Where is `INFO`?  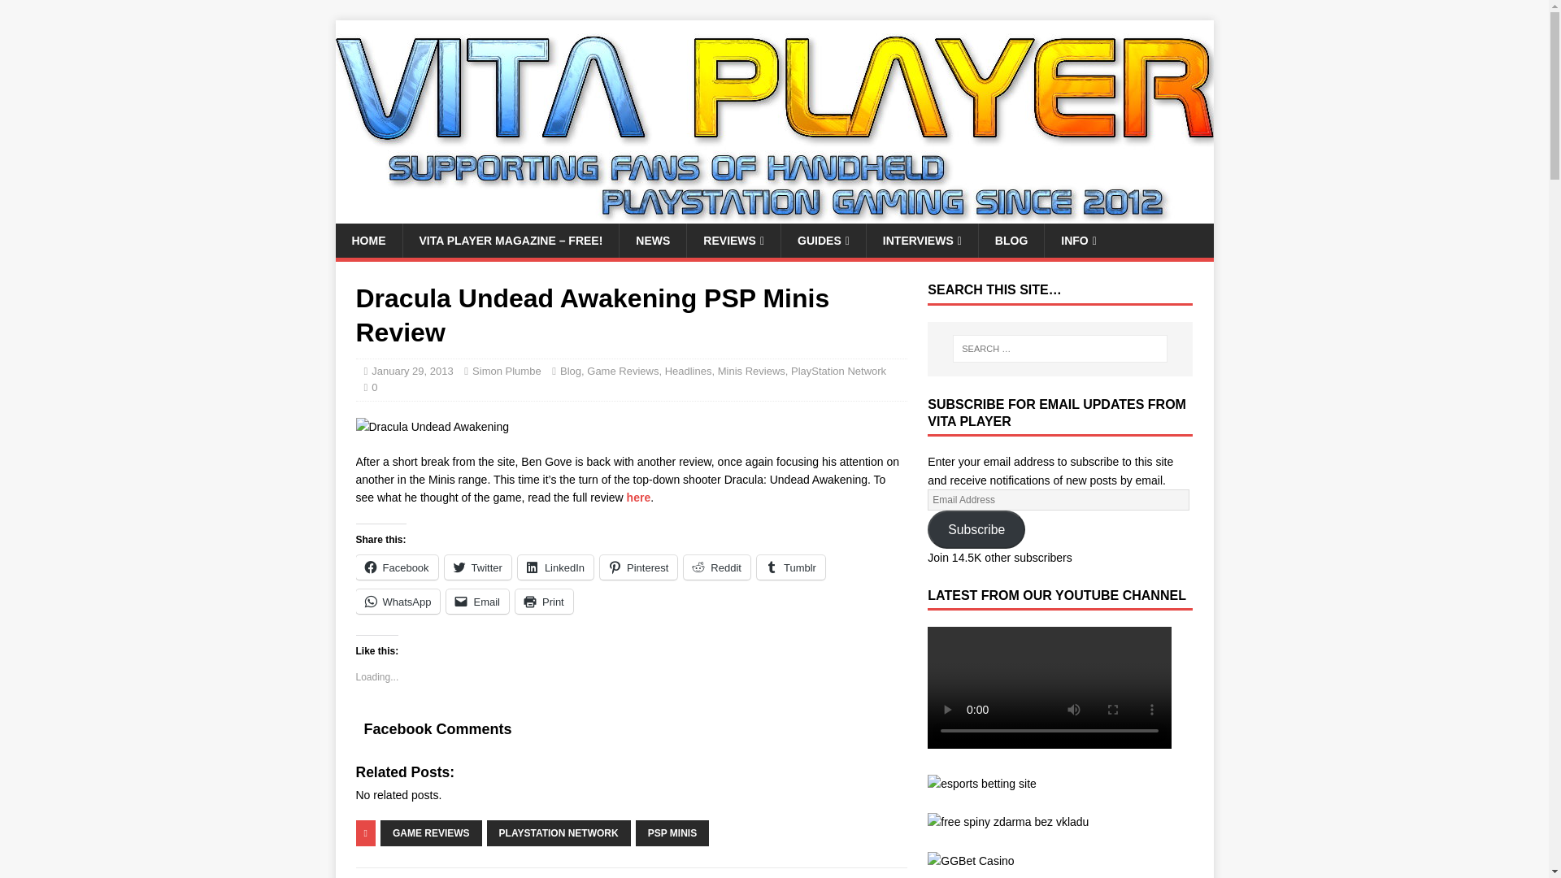 INFO is located at coordinates (1078, 241).